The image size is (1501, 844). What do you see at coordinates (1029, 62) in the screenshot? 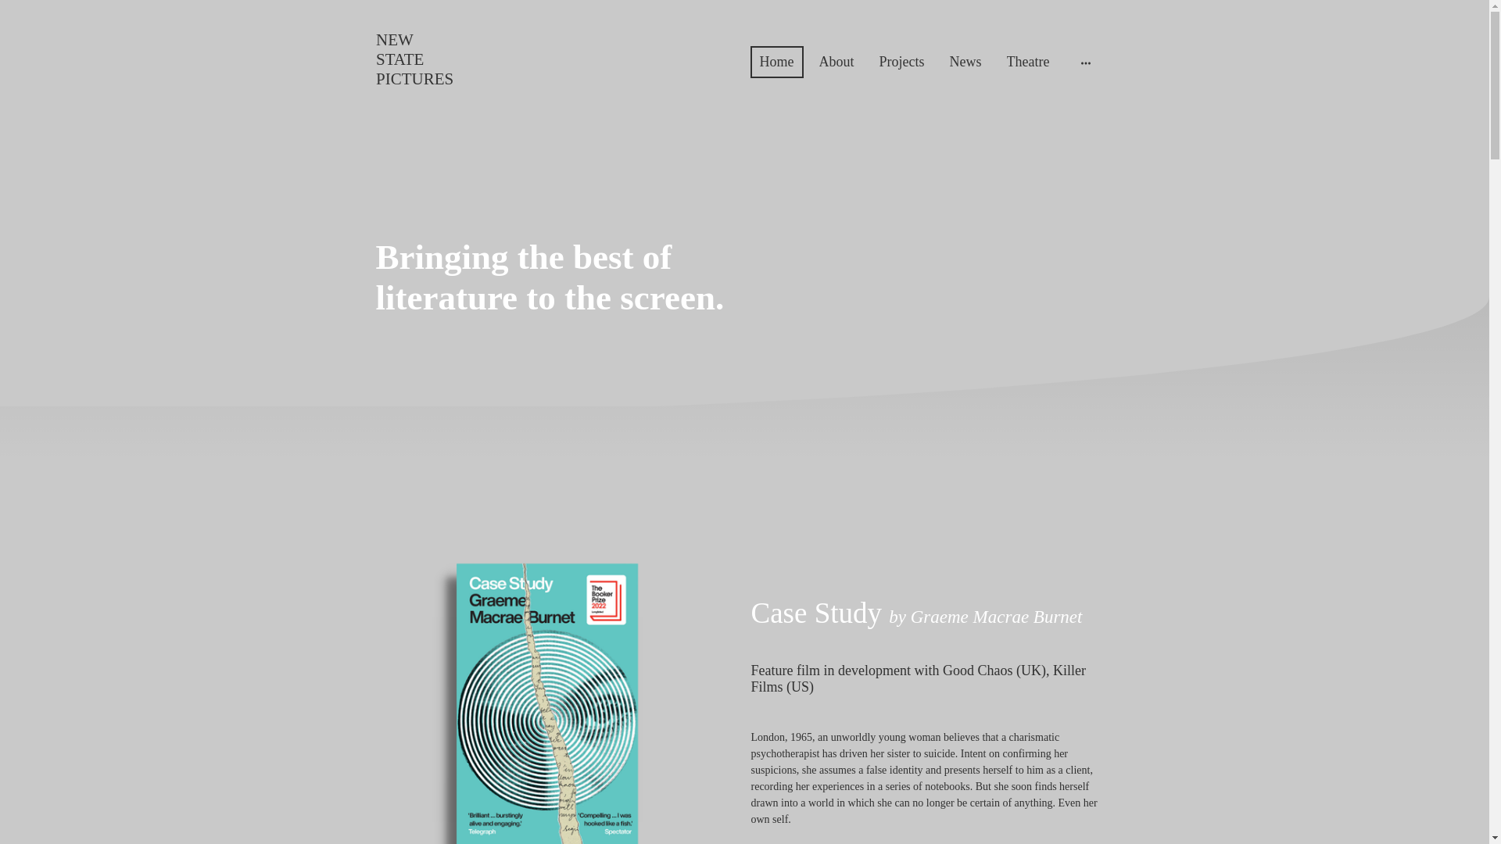
I see `Theatre` at bounding box center [1029, 62].